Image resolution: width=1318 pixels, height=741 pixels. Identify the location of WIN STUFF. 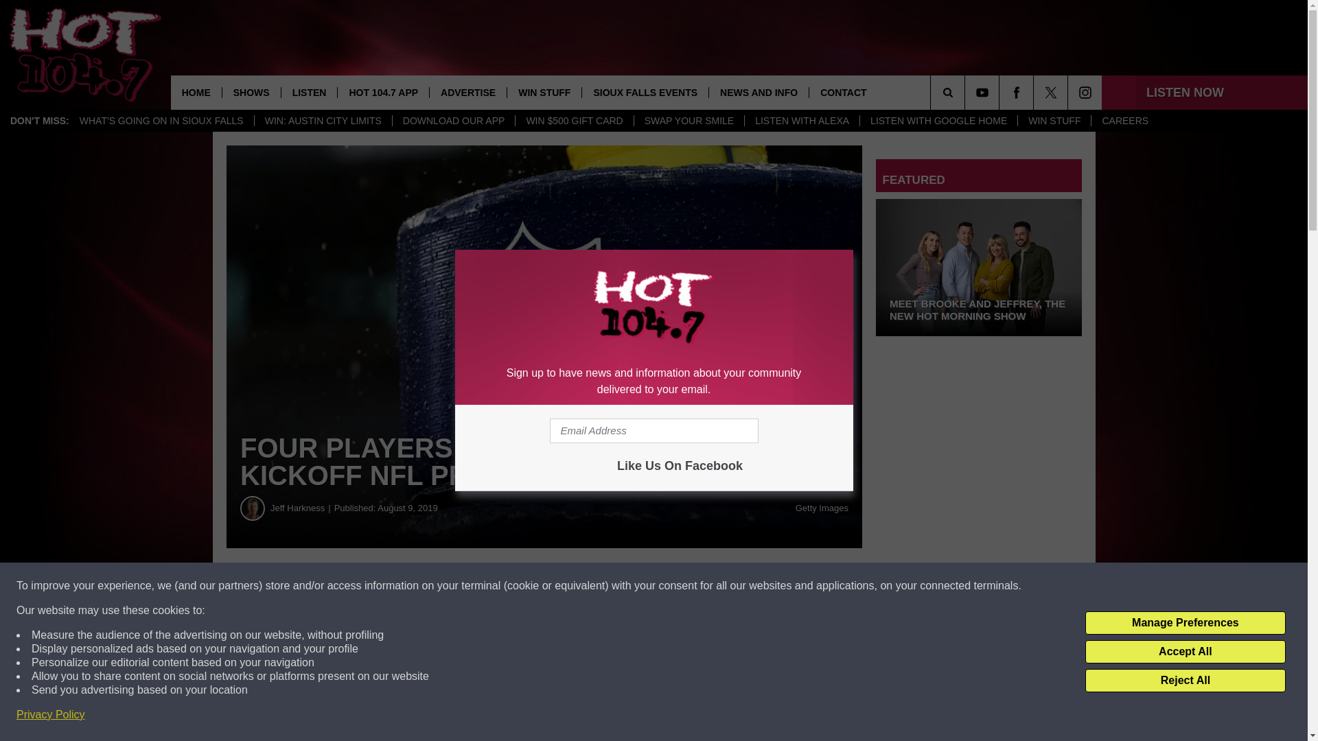
(1054, 121).